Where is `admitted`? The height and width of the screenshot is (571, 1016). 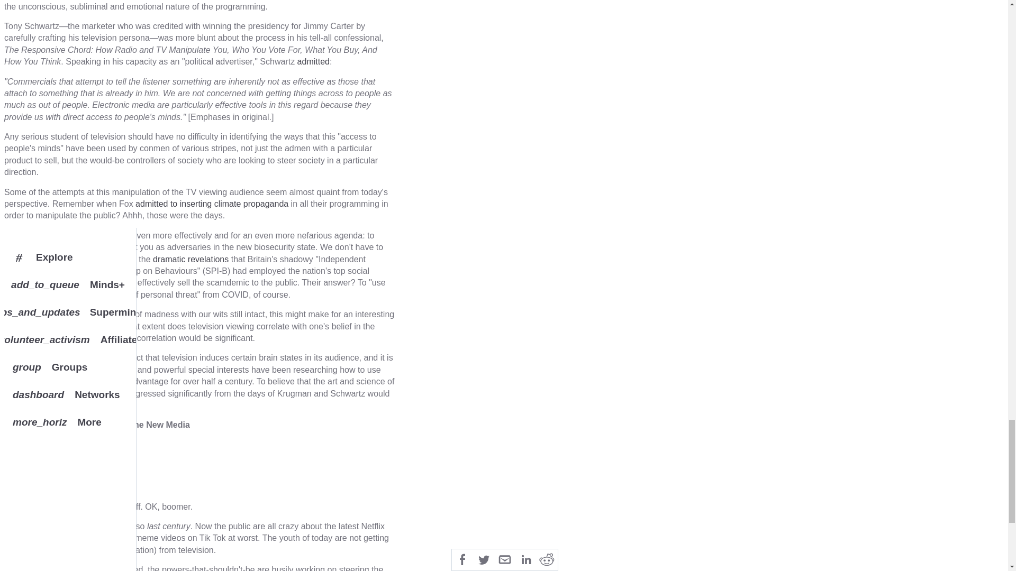 admitted is located at coordinates (313, 61).